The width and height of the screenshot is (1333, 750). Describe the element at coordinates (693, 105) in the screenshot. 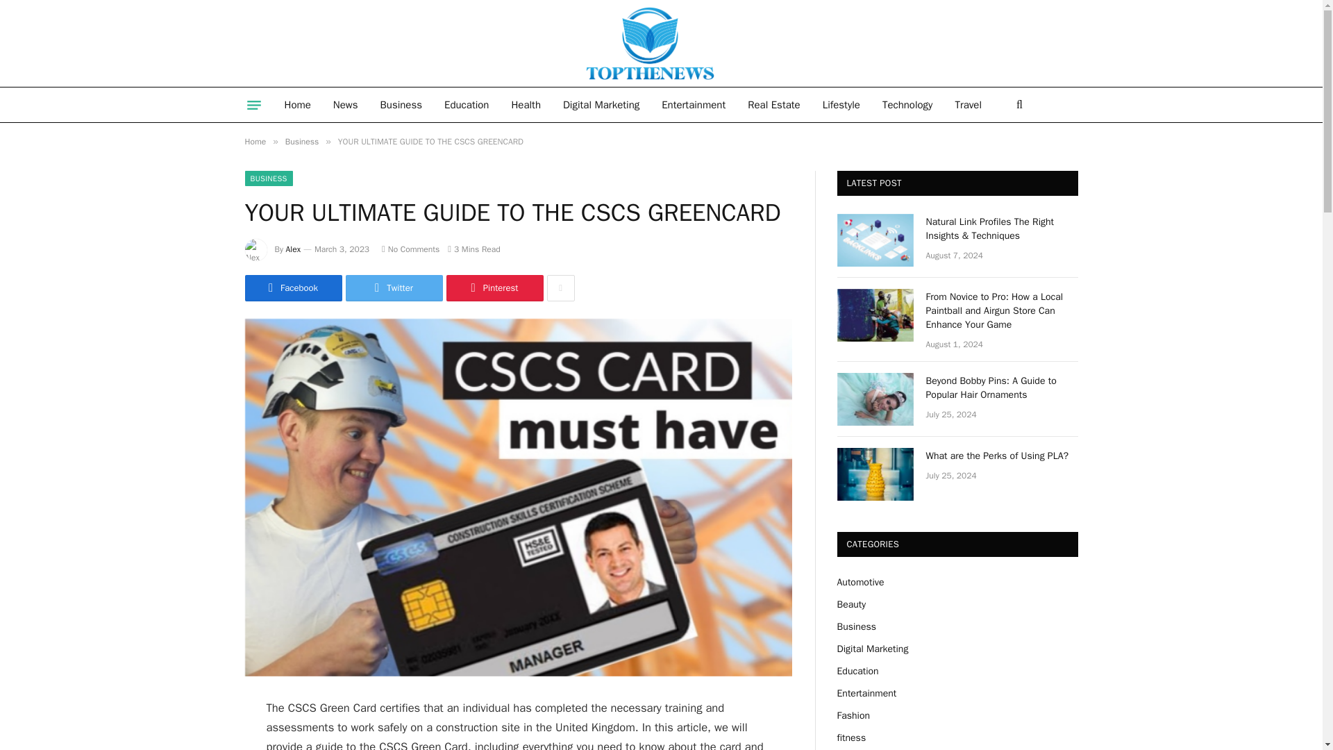

I see `Entertainment` at that location.